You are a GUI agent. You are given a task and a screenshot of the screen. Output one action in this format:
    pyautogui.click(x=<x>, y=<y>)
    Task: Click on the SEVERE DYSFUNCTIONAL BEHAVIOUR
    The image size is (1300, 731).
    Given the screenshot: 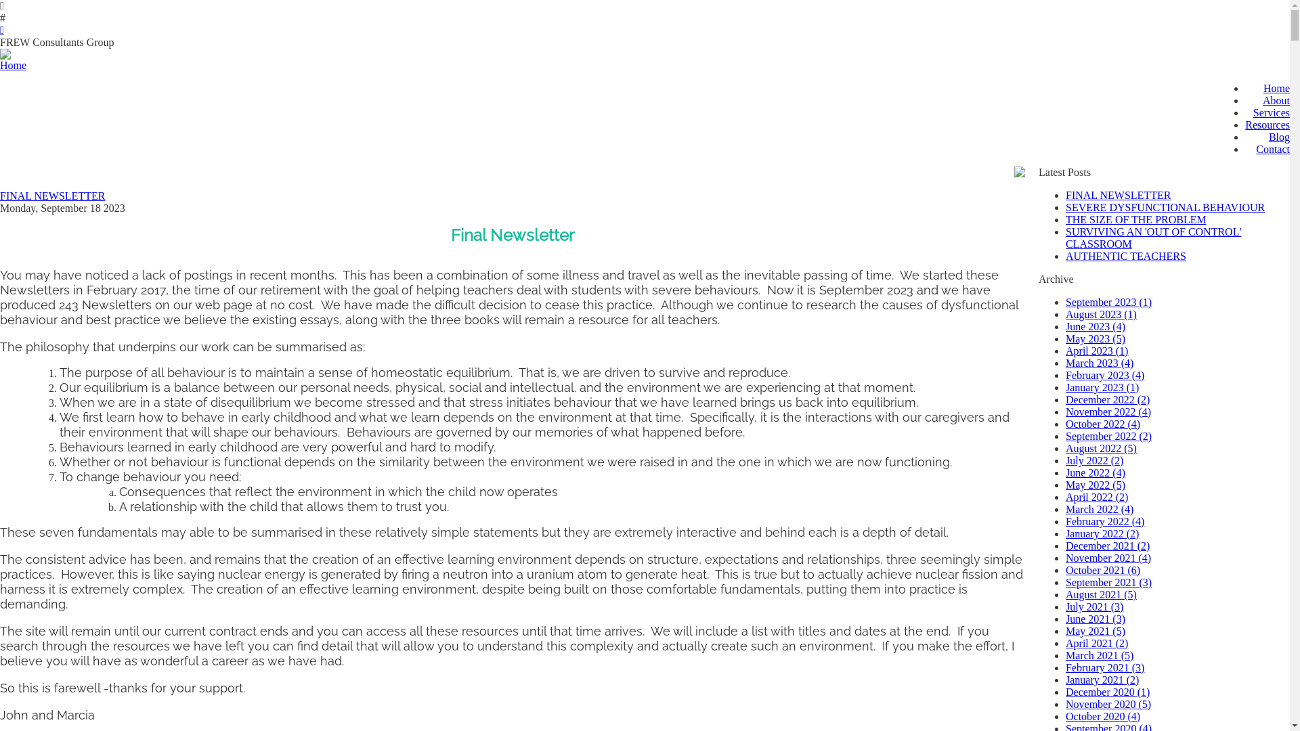 What is the action you would take?
    pyautogui.click(x=1165, y=207)
    